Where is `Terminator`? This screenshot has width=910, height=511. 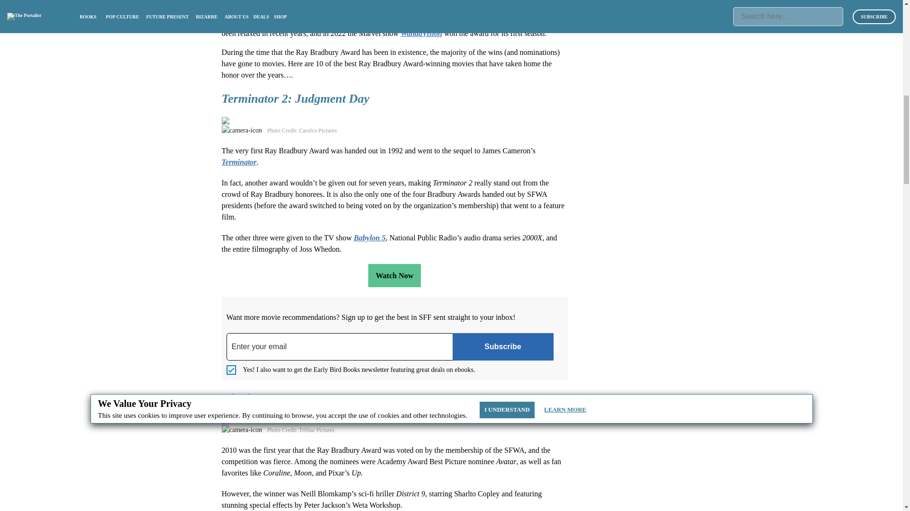
Terminator is located at coordinates (239, 162).